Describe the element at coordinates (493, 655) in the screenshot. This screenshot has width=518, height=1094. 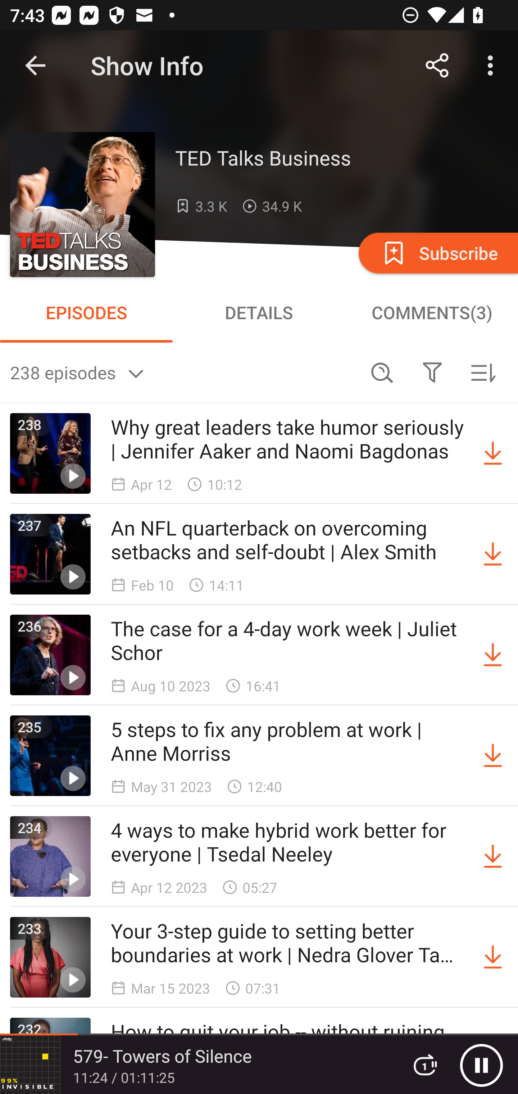
I see `Download` at that location.